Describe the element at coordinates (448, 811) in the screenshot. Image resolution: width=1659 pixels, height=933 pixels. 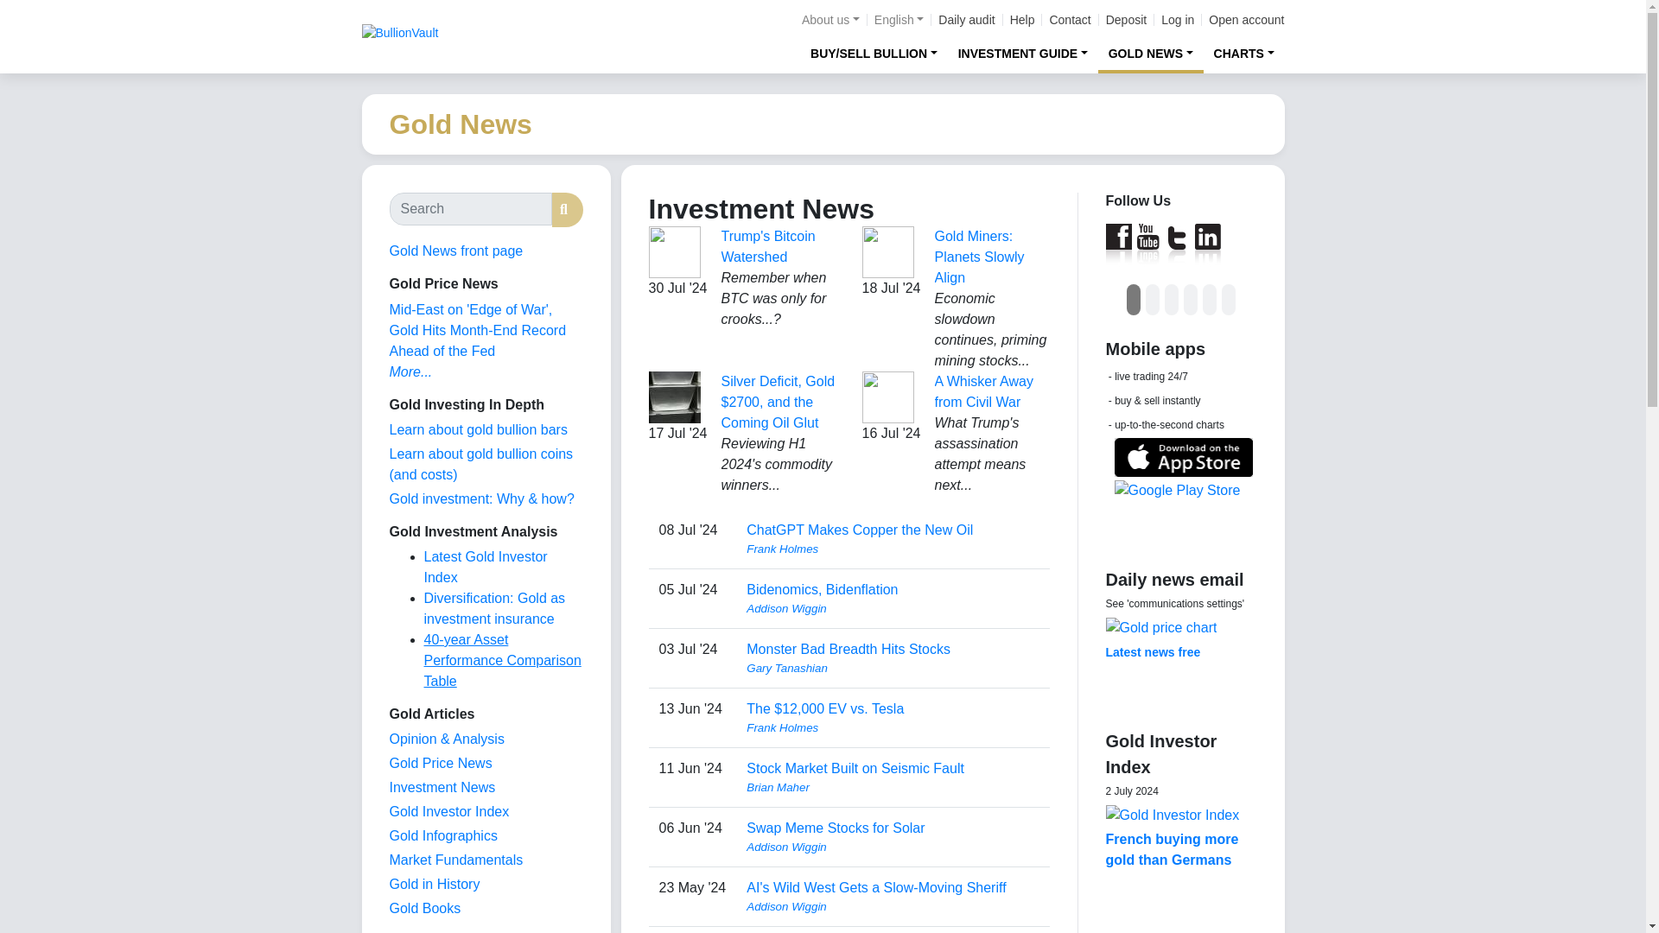
I see `Gold Investor Index` at that location.